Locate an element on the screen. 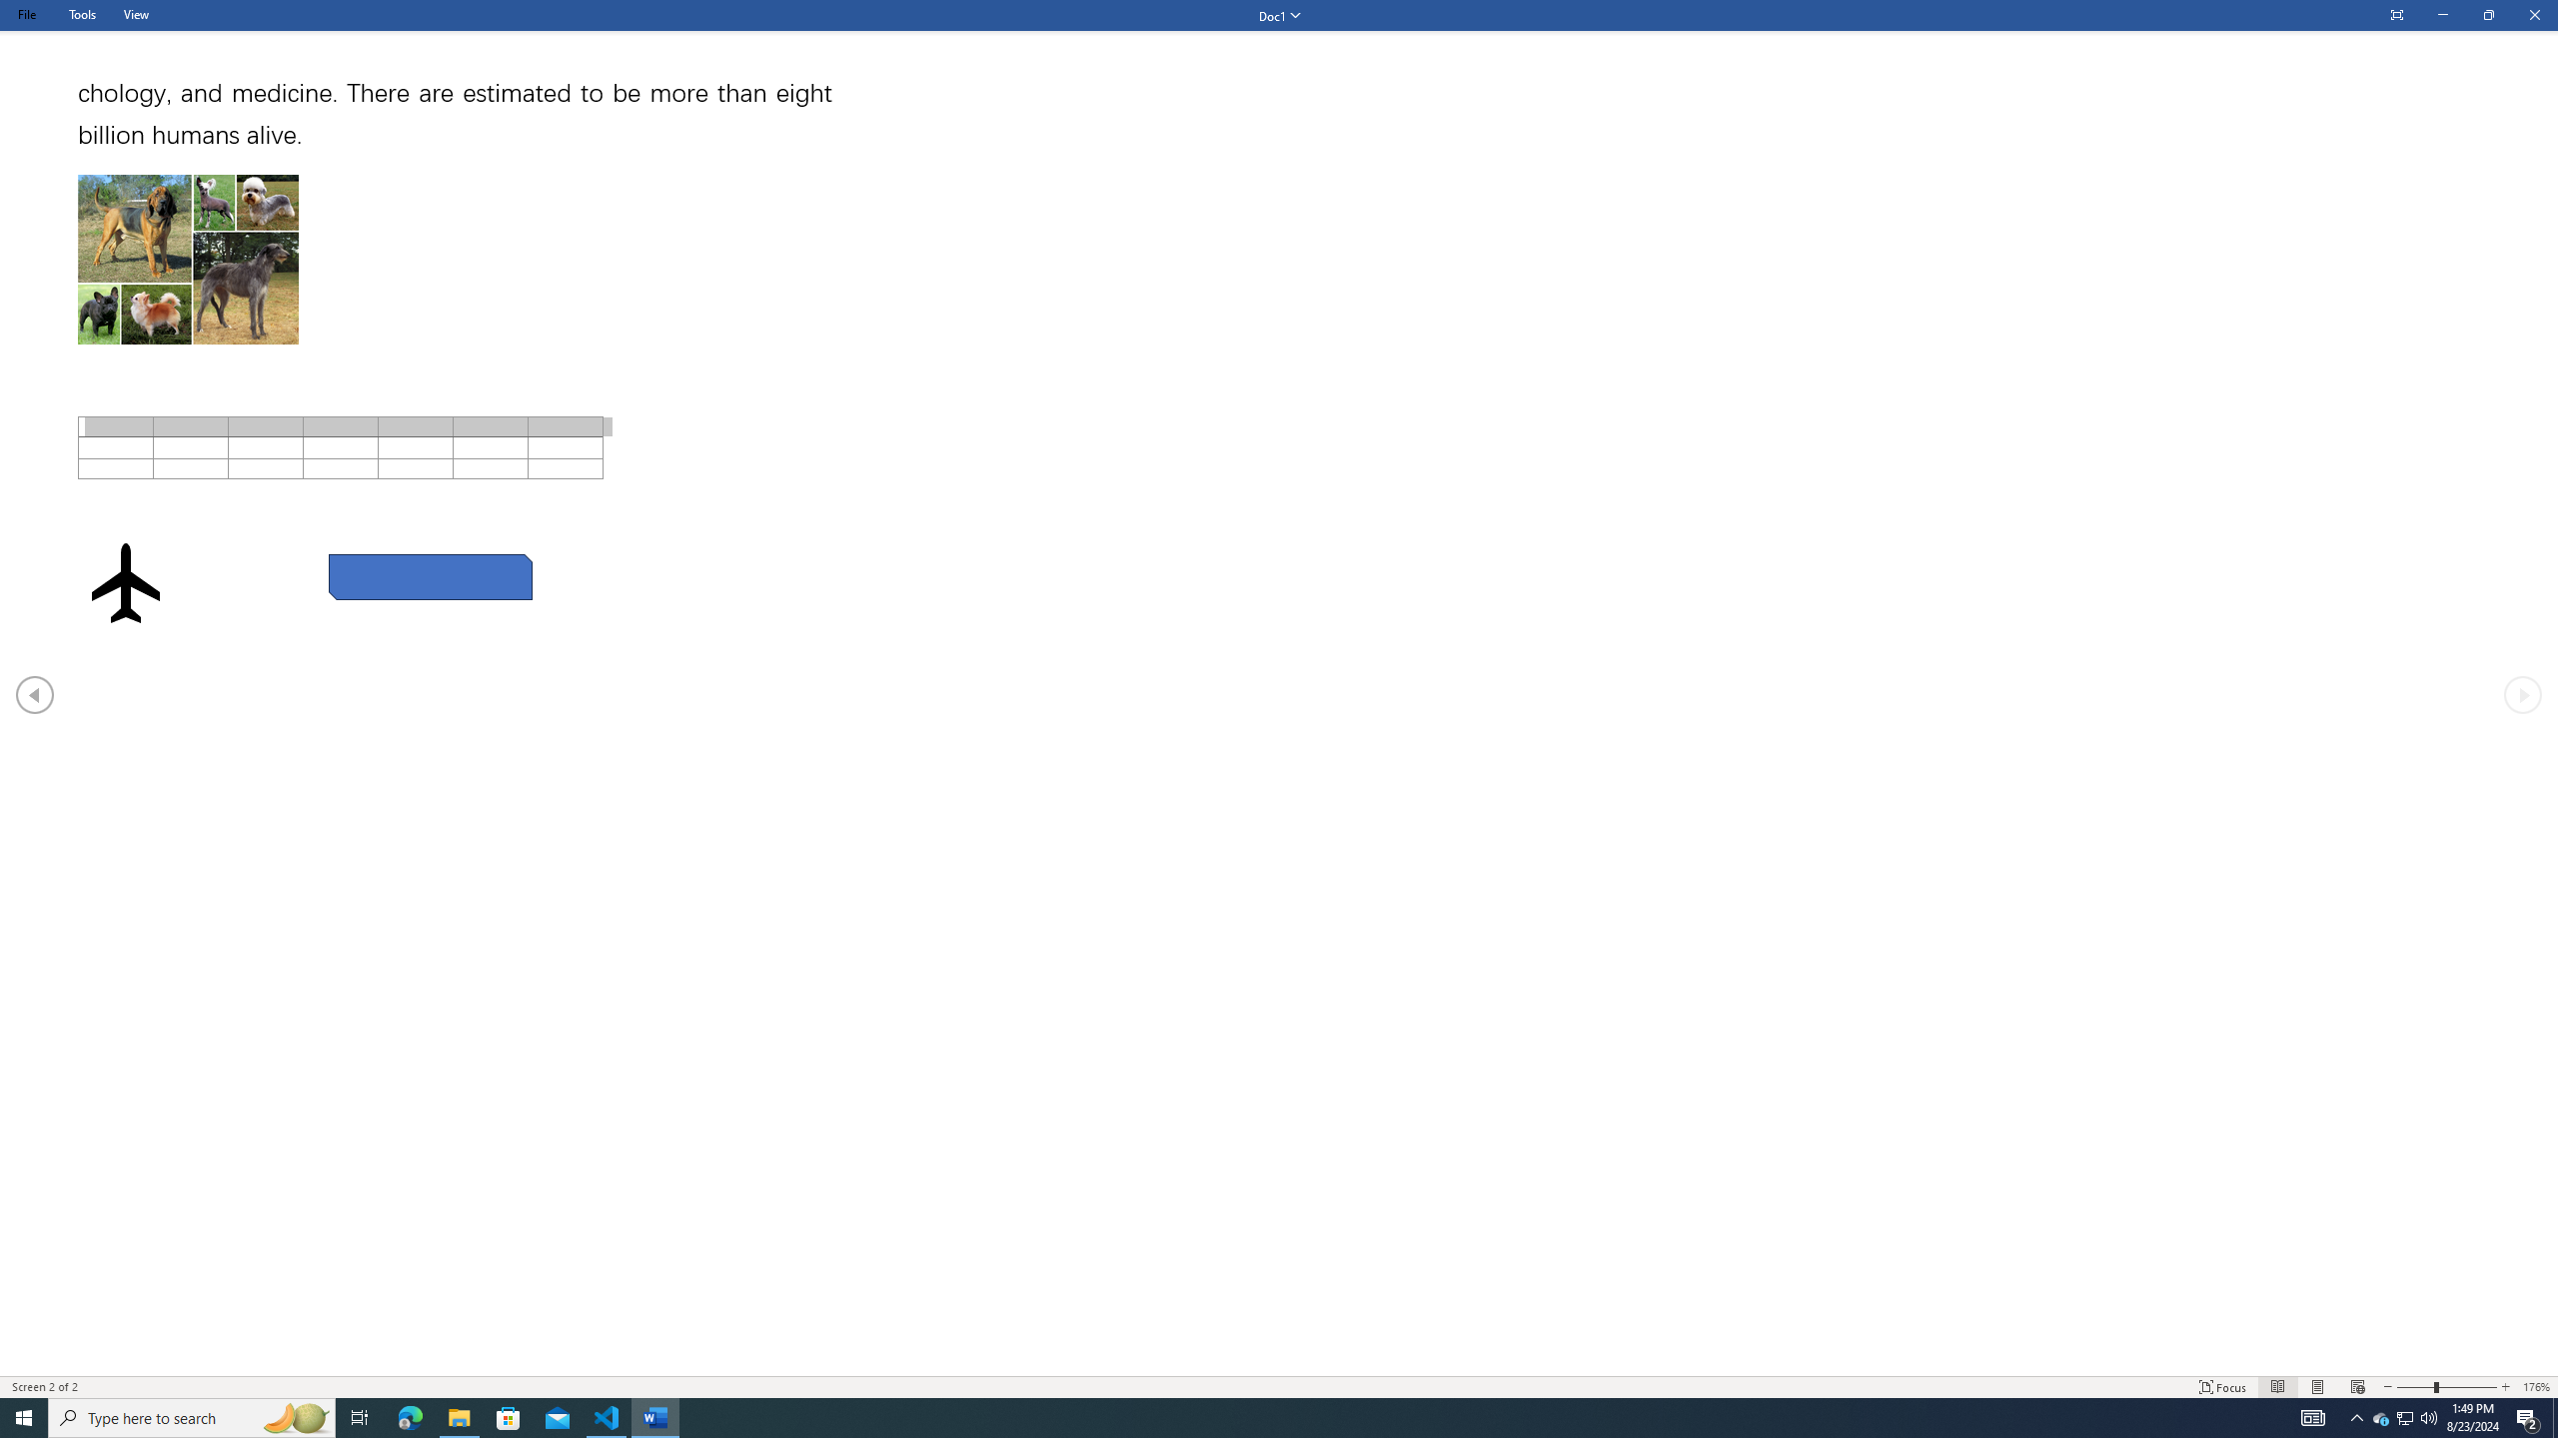  Morphological variation in six dogs is located at coordinates (188, 260).